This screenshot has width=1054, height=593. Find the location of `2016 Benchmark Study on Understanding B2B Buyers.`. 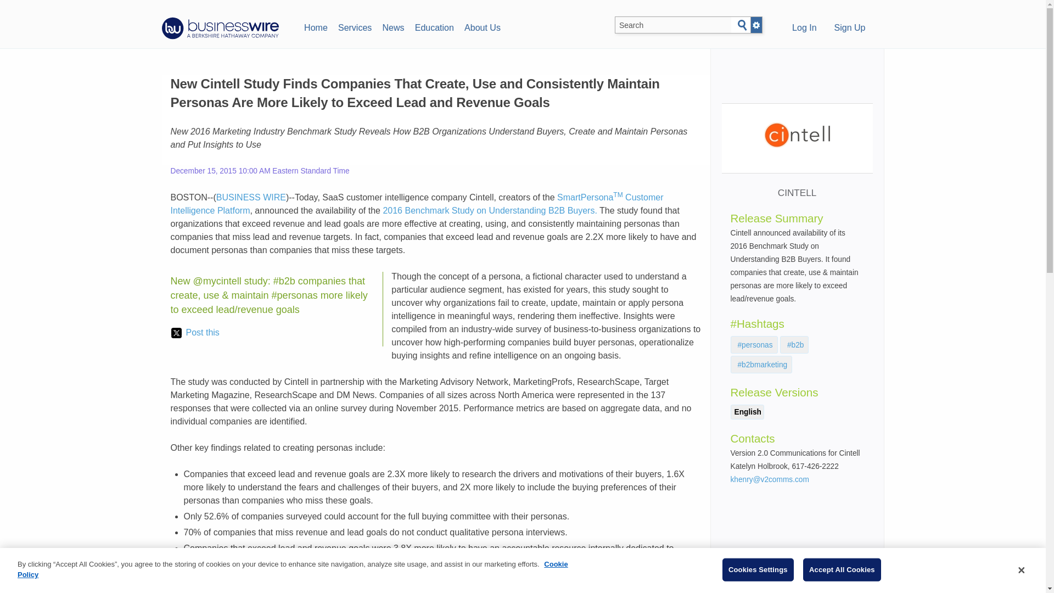

2016 Benchmark Study on Understanding B2B Buyers. is located at coordinates (489, 210).